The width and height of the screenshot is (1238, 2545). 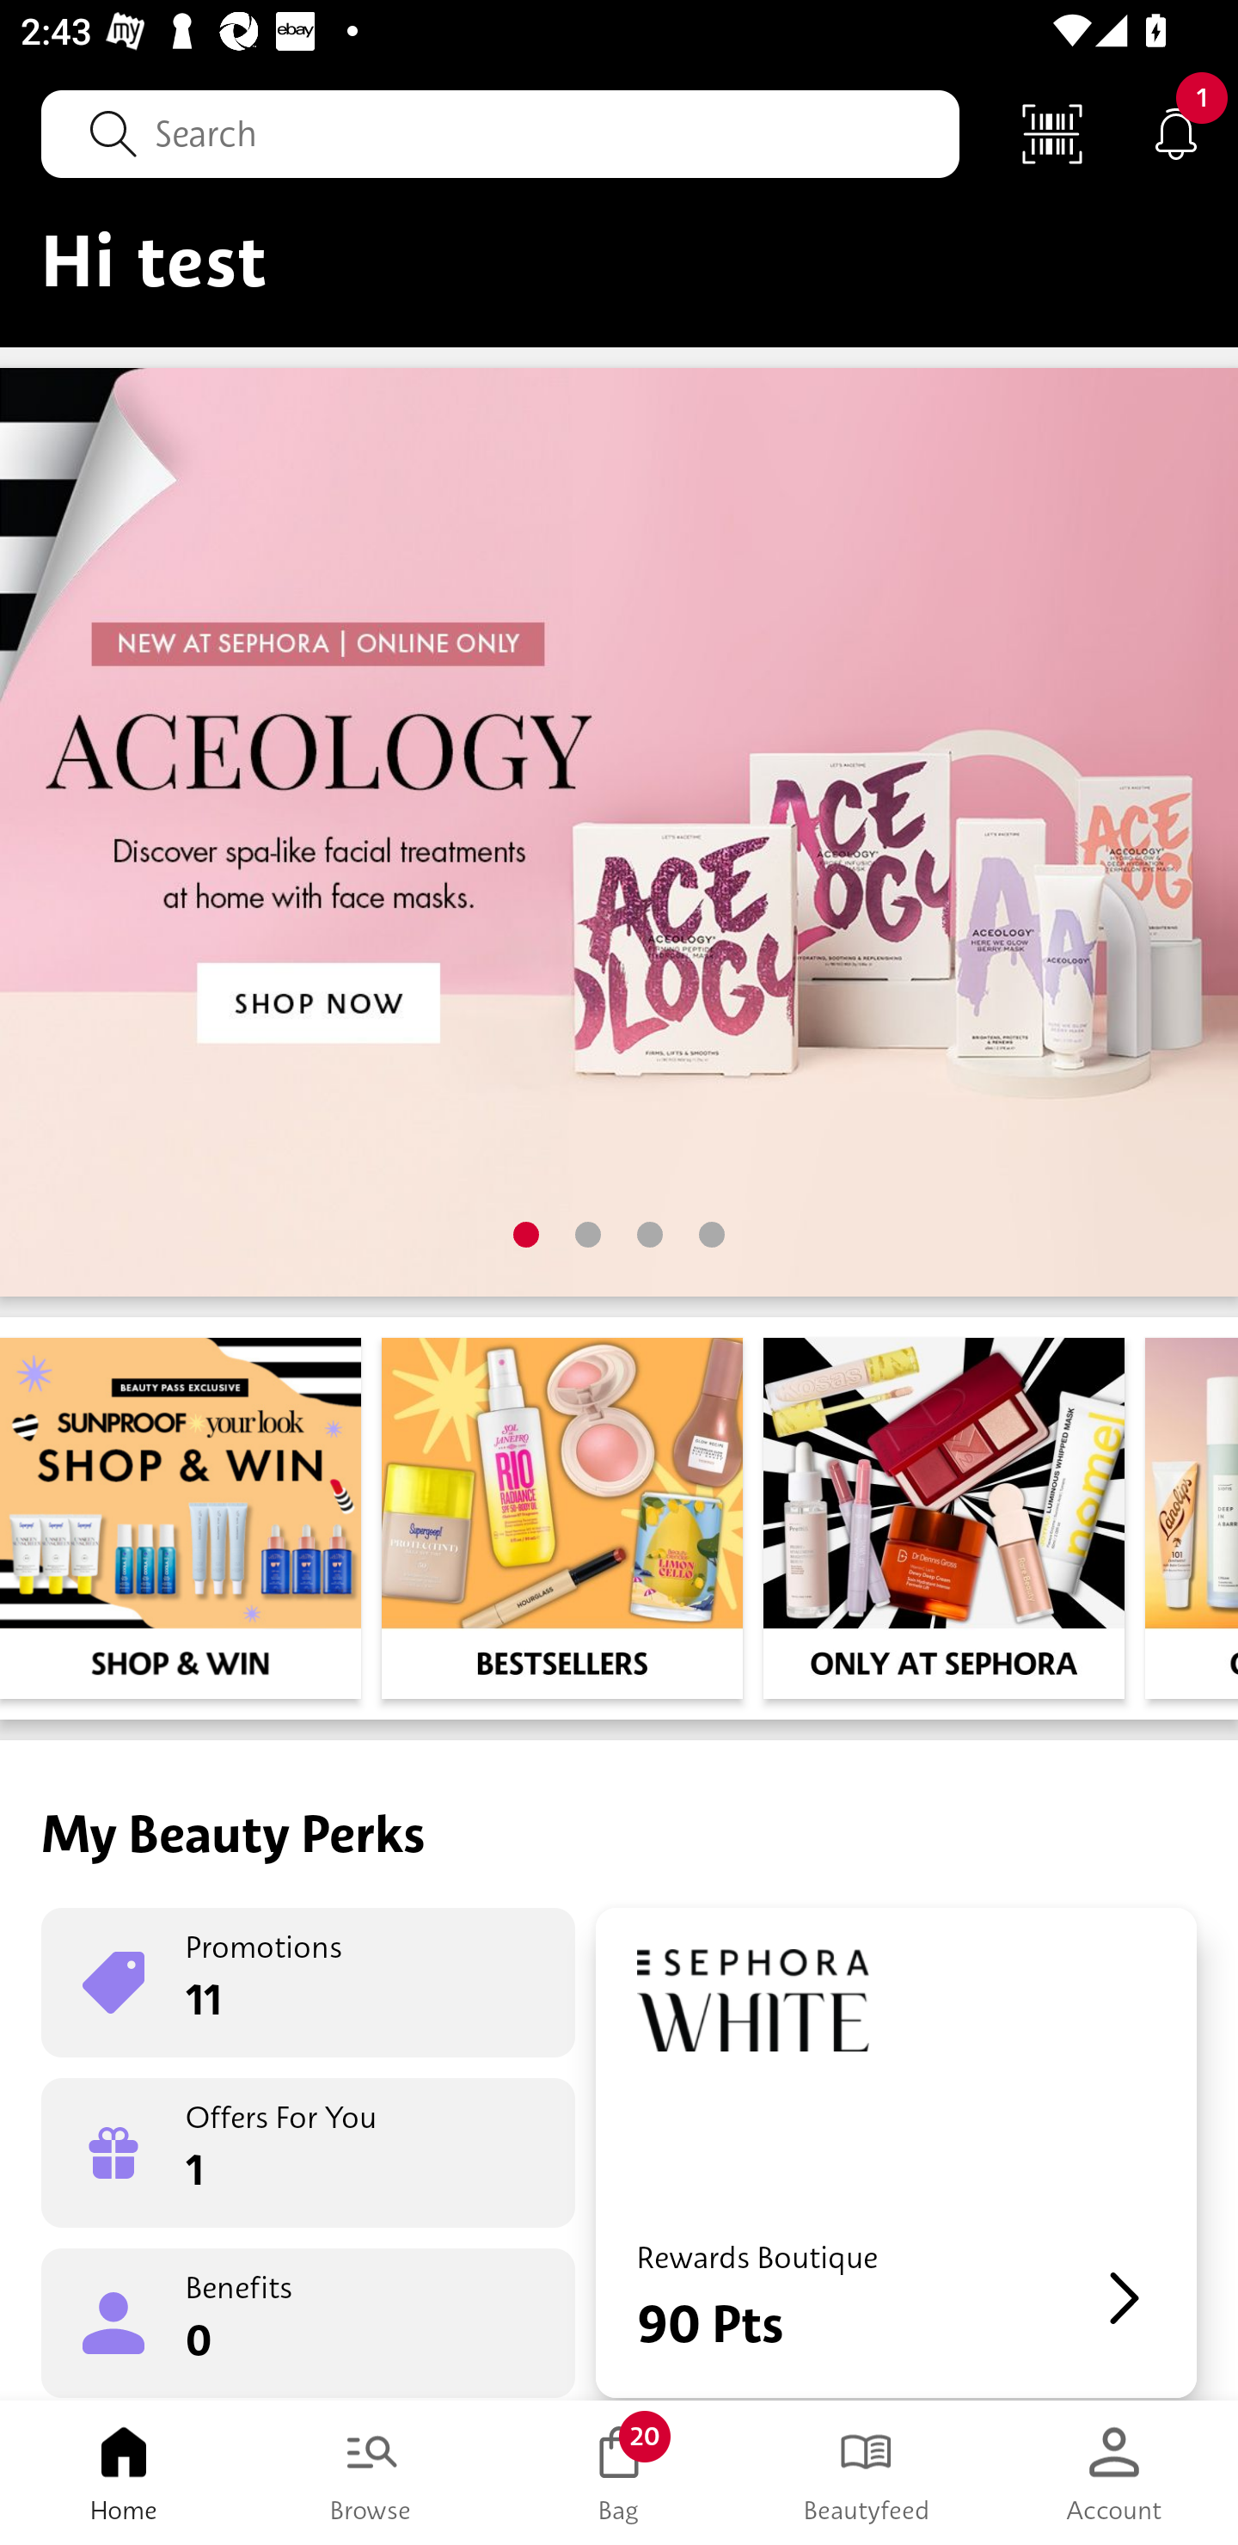 What do you see at coordinates (1176, 132) in the screenshot?
I see `Notifications` at bounding box center [1176, 132].